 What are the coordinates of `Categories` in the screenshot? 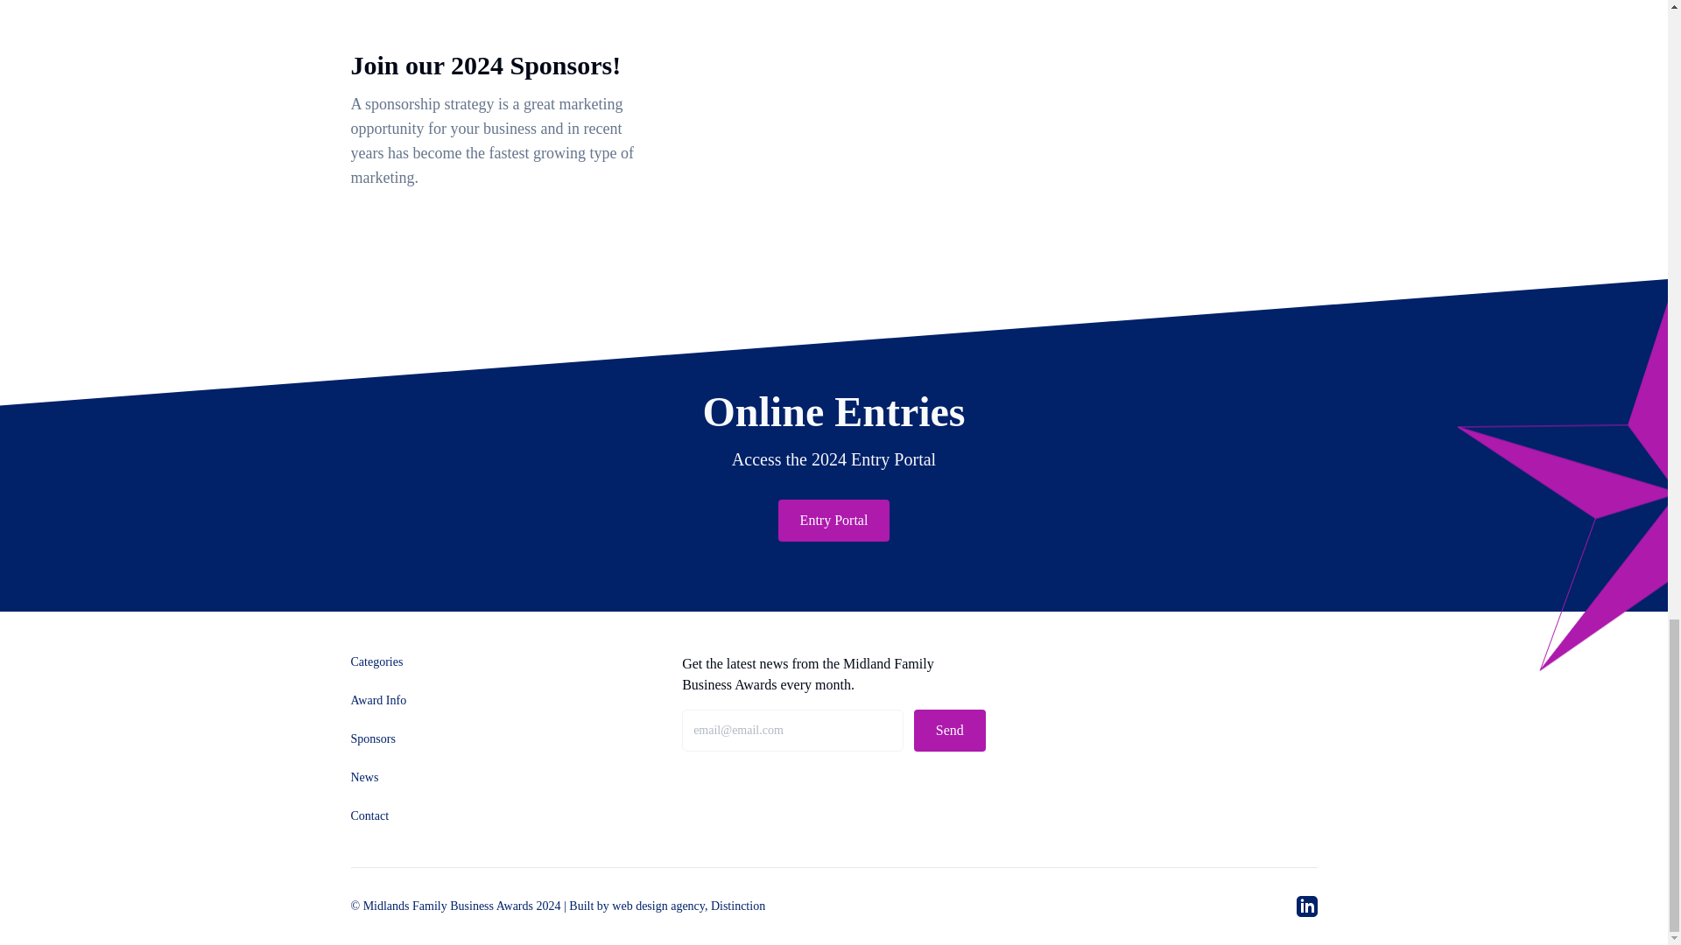 It's located at (376, 661).